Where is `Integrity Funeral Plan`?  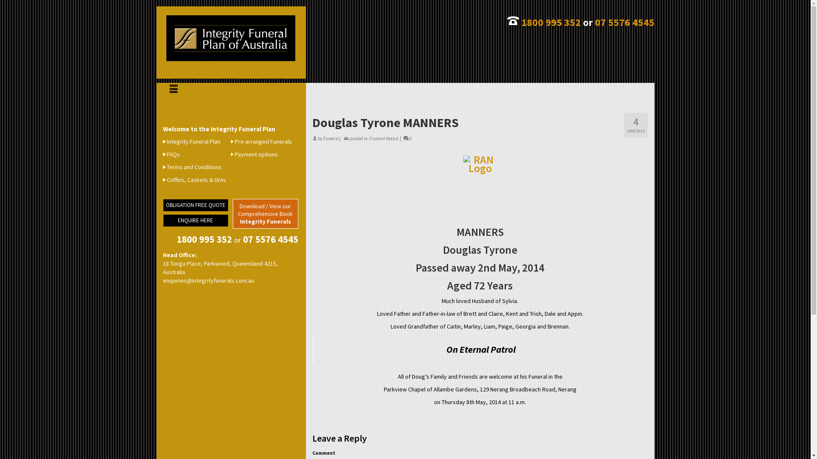 Integrity Funeral Plan is located at coordinates (191, 142).